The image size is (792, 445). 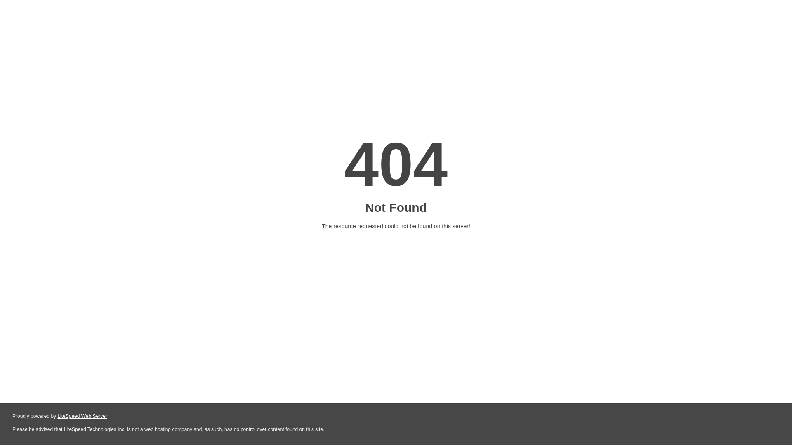 I want to click on LiteSpeed Web Server, so click(x=82, y=416).